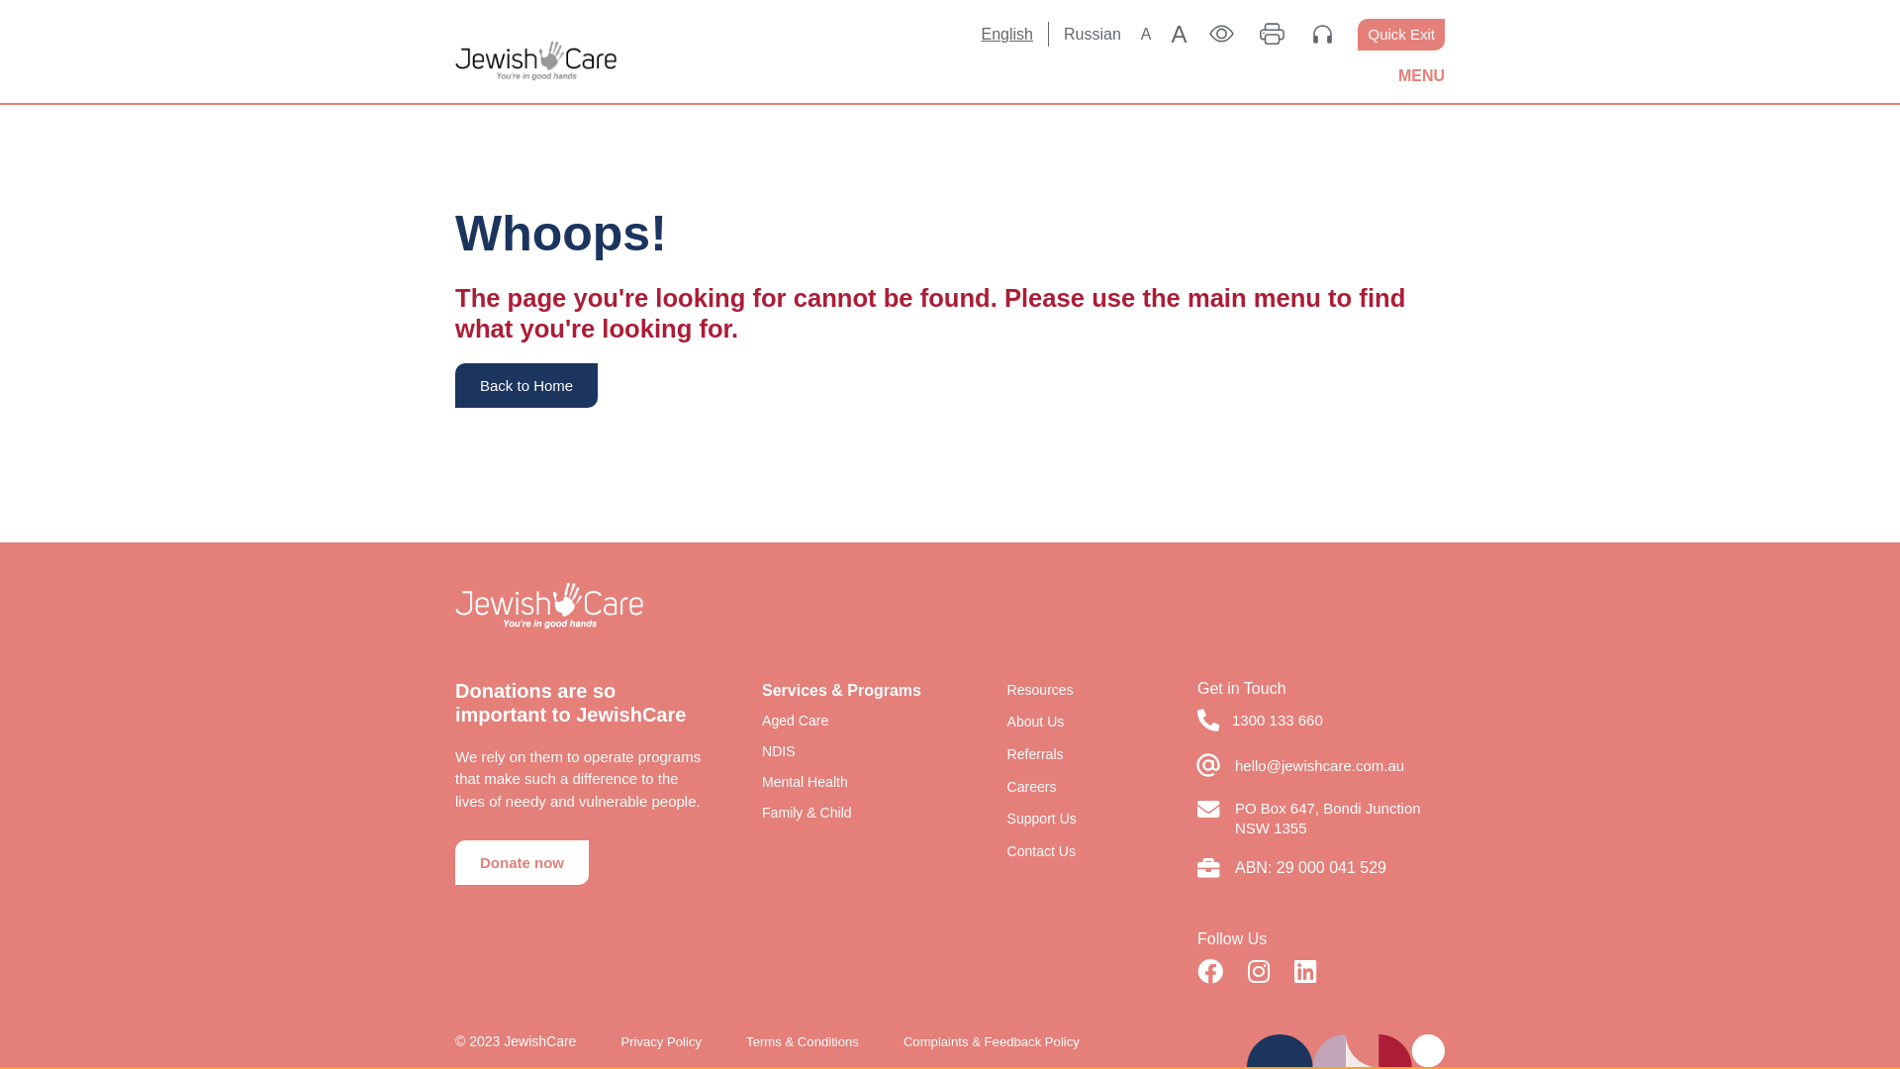  I want to click on 1300 133 660, so click(1278, 721).